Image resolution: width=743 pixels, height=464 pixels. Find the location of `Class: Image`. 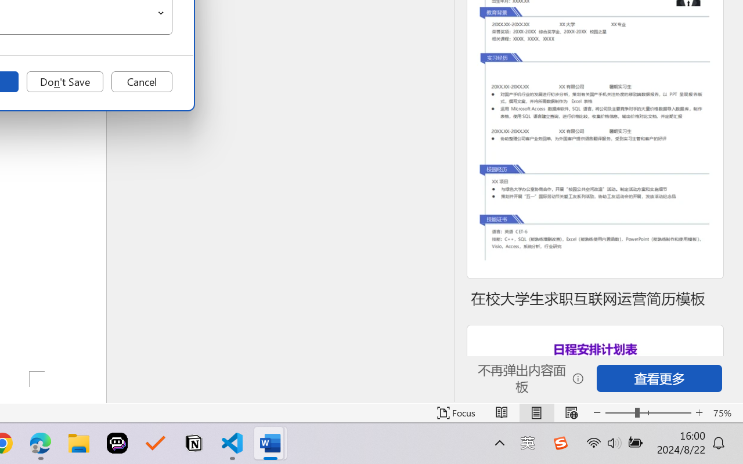

Class: Image is located at coordinates (560, 443).